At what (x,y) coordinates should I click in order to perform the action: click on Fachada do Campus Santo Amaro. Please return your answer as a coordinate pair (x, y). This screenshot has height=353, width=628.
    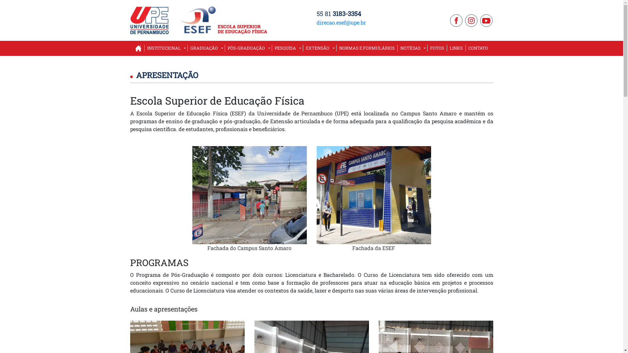
    Looking at the image, I should click on (250, 222).